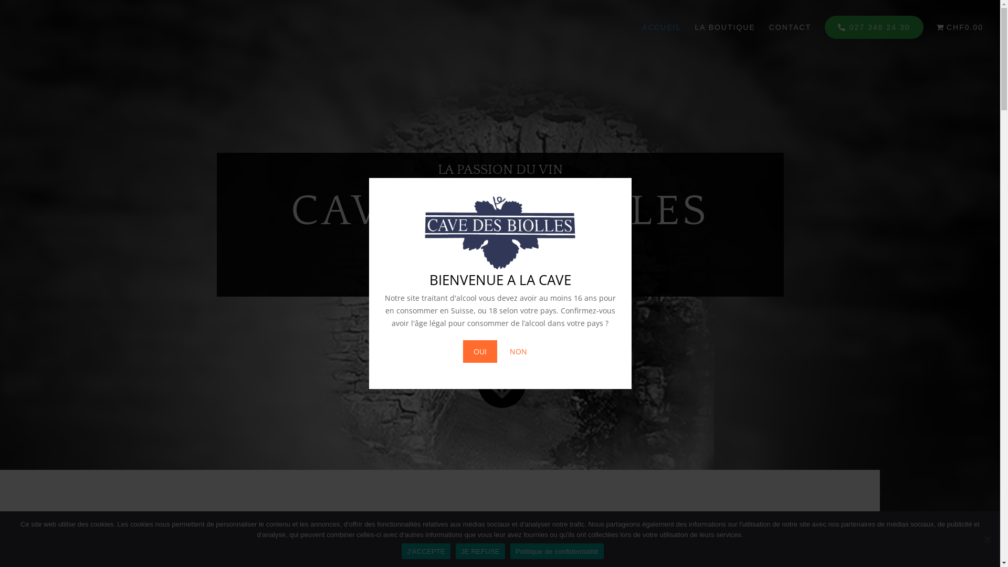  I want to click on NON, so click(518, 352).